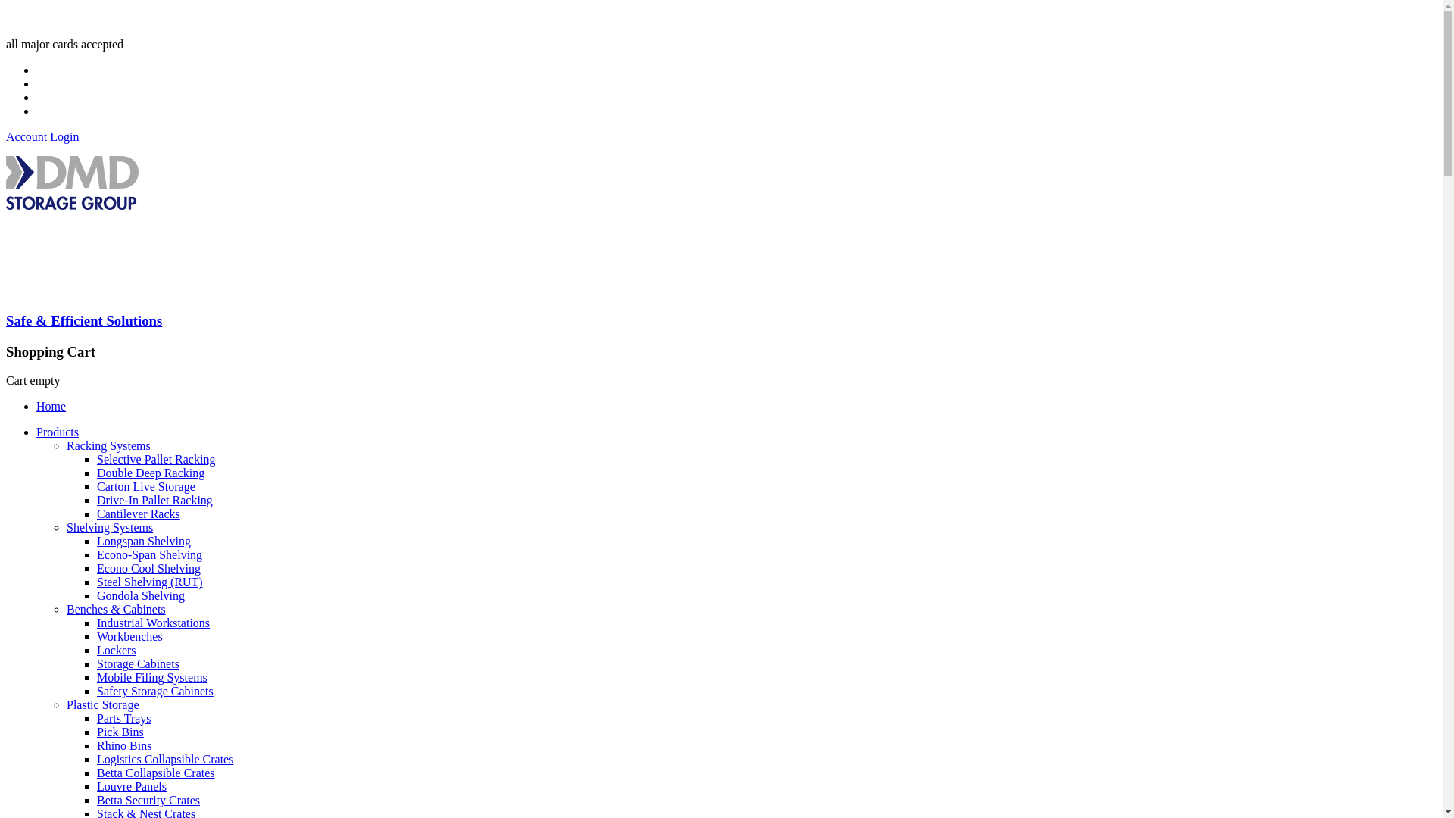  What do you see at coordinates (139, 514) in the screenshot?
I see `Cantilever Racks` at bounding box center [139, 514].